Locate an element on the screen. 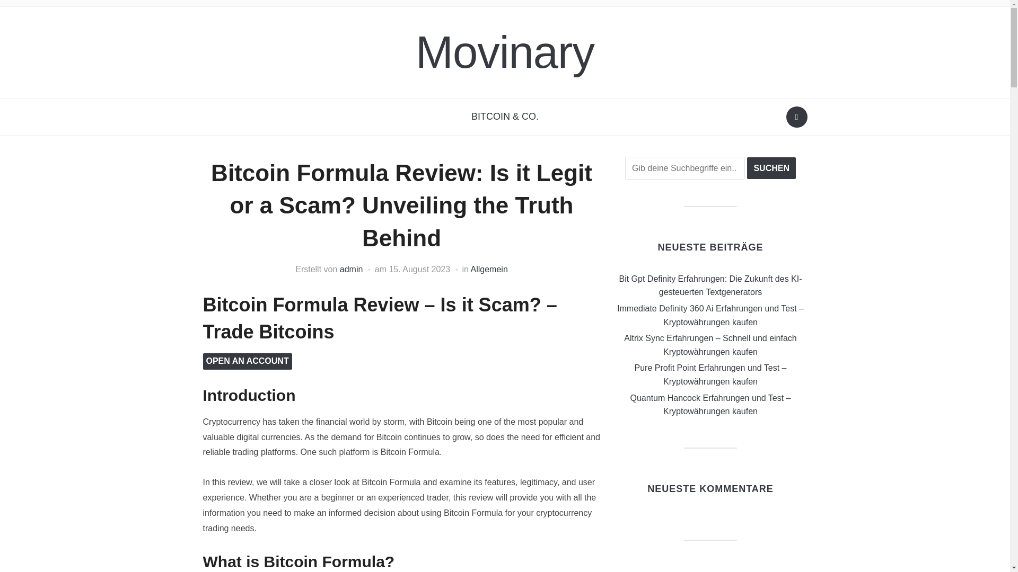 The width and height of the screenshot is (1018, 572). admin is located at coordinates (352, 269).